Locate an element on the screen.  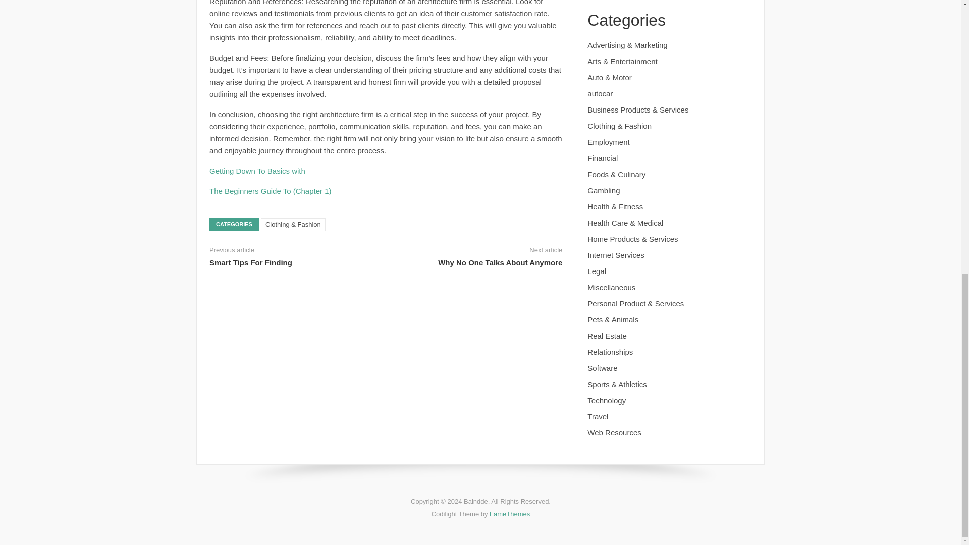
Financial is located at coordinates (603, 157).